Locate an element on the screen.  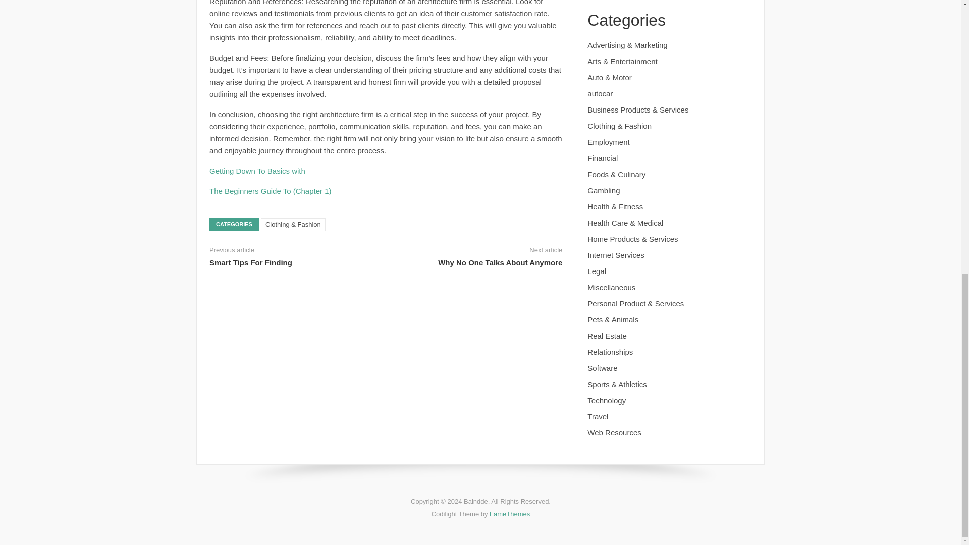
Financial is located at coordinates (603, 157).